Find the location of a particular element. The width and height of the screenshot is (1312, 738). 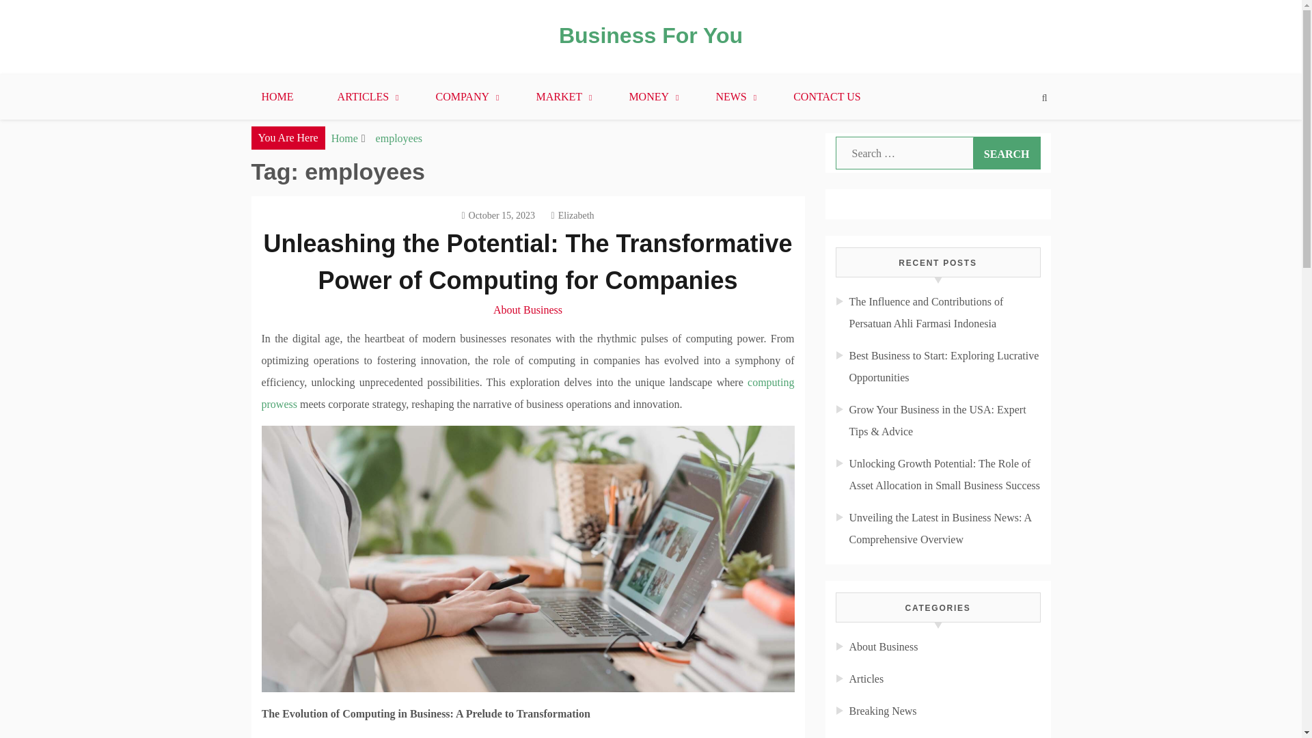

COMPANY is located at coordinates (463, 97).